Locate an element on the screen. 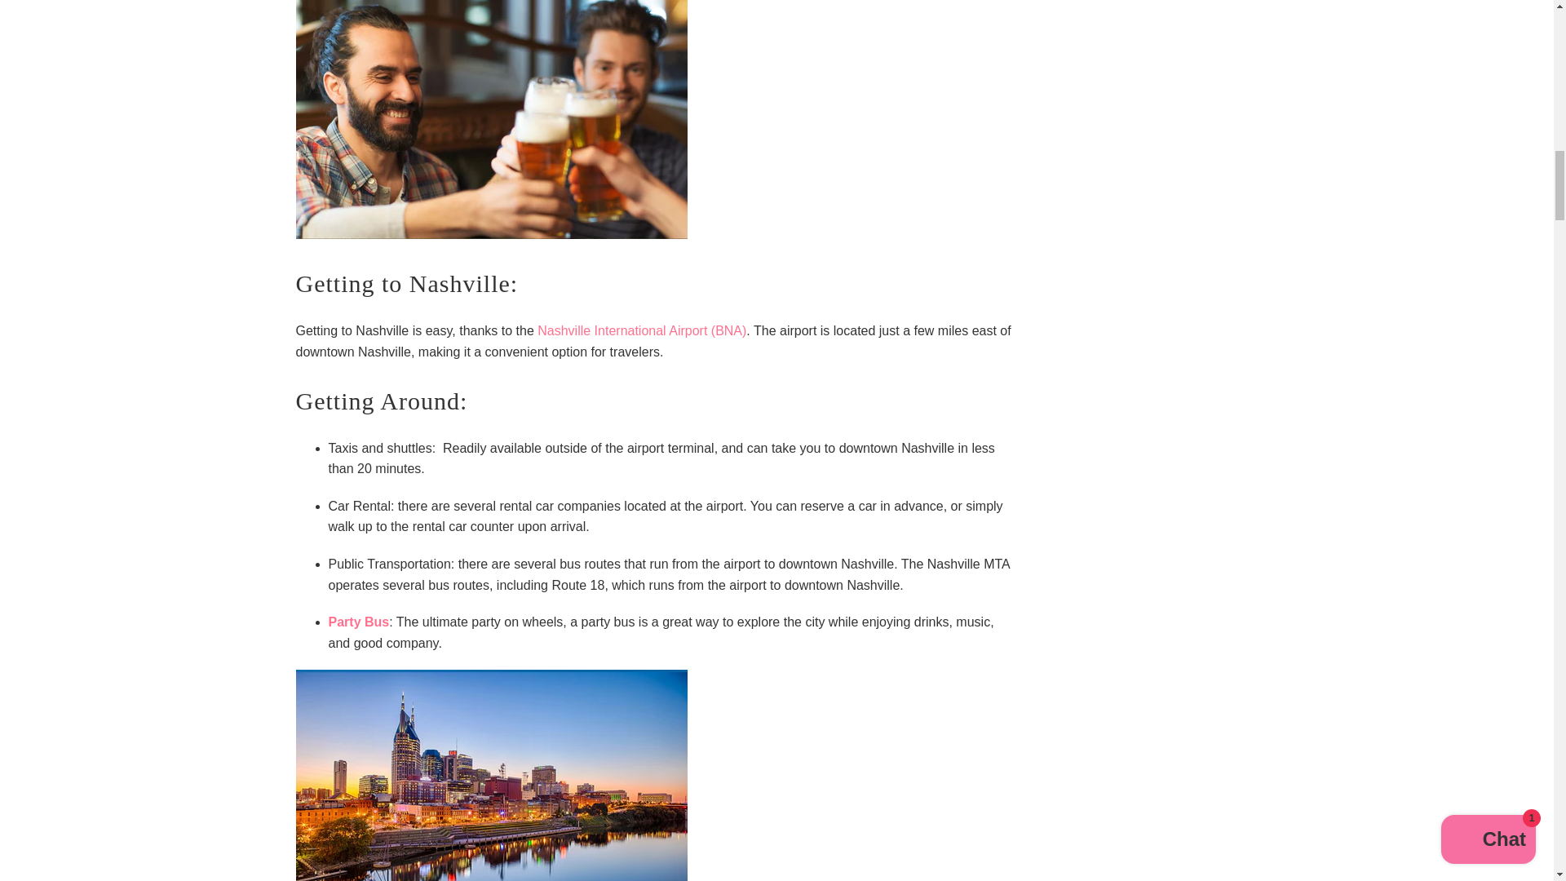  nashville bachelor party is located at coordinates (357, 622).